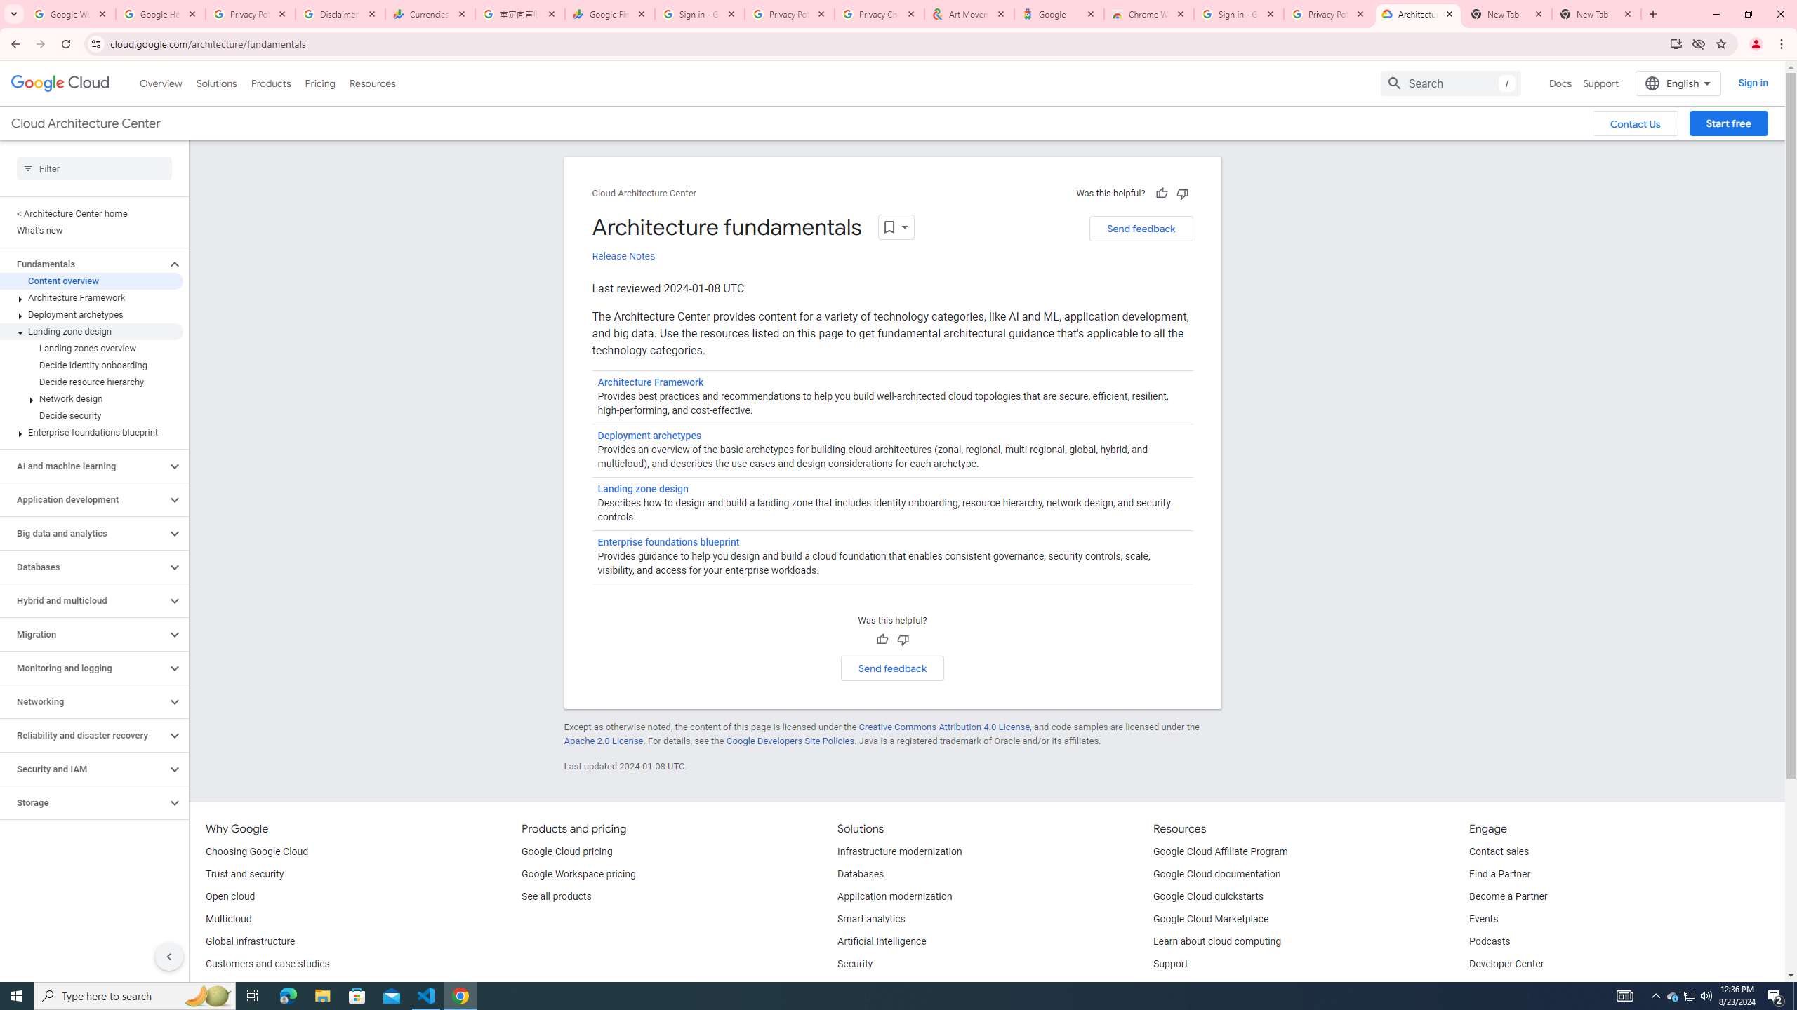  I want to click on Monitoring and logging, so click(84, 668).